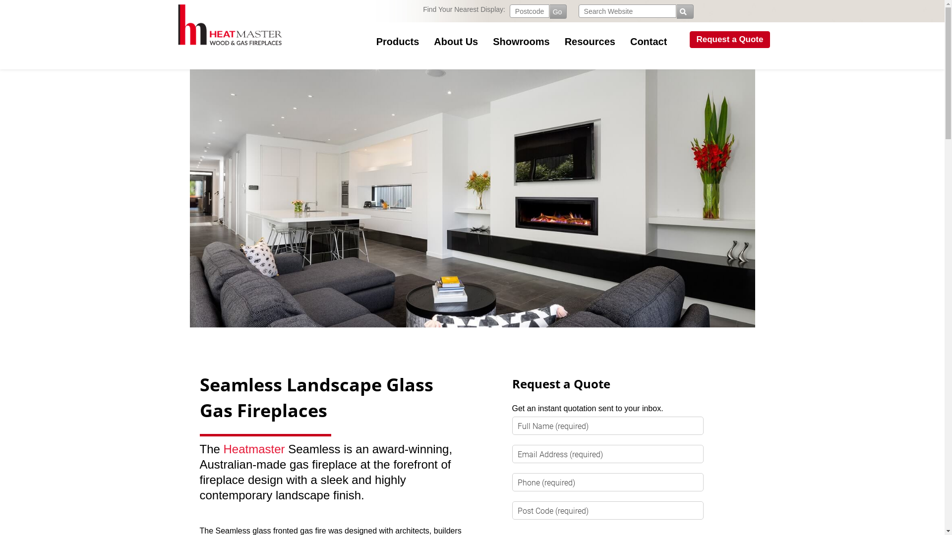  What do you see at coordinates (448, 42) in the screenshot?
I see `About Us` at bounding box center [448, 42].